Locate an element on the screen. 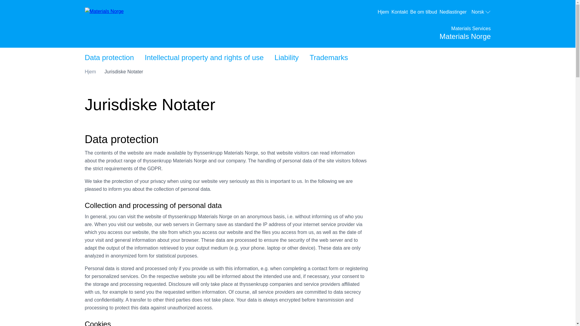  Hjem is located at coordinates (425, 12).